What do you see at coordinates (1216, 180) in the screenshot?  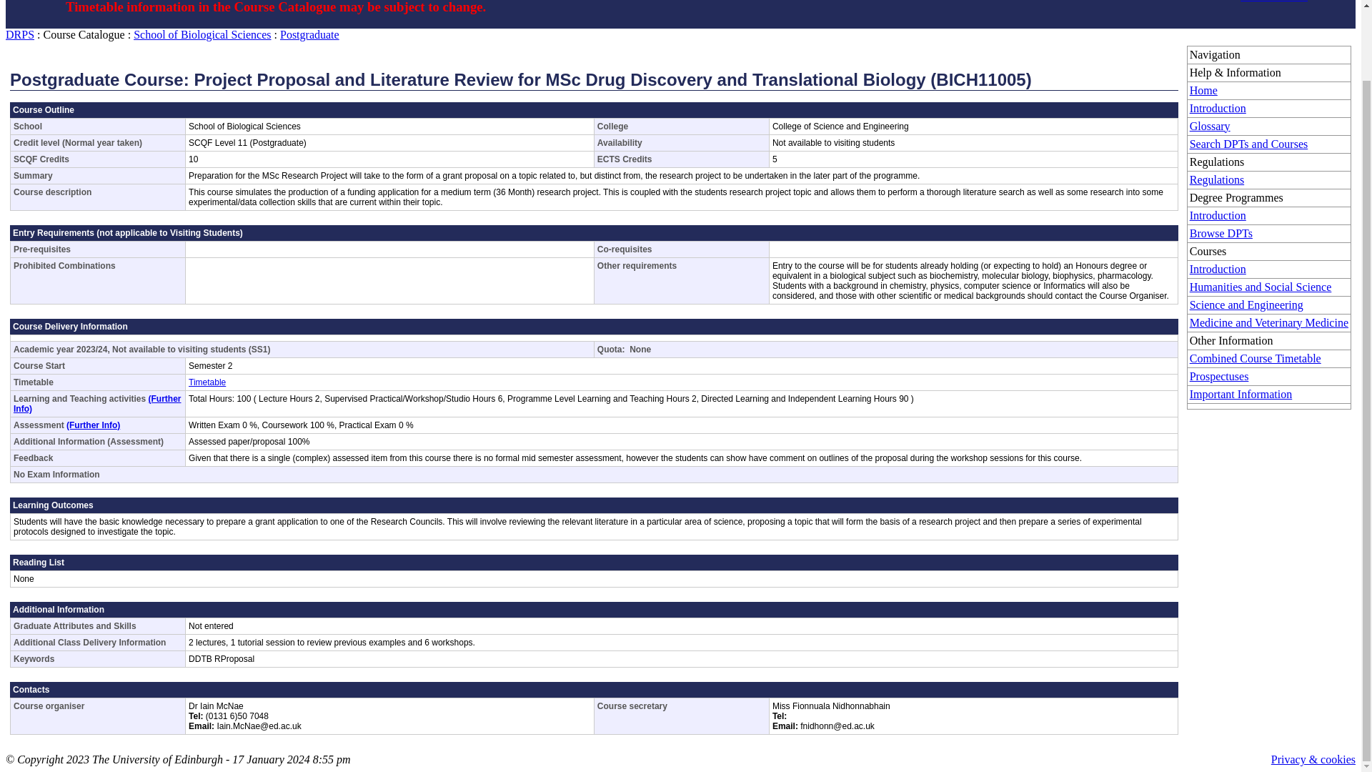 I see `Regulations` at bounding box center [1216, 180].